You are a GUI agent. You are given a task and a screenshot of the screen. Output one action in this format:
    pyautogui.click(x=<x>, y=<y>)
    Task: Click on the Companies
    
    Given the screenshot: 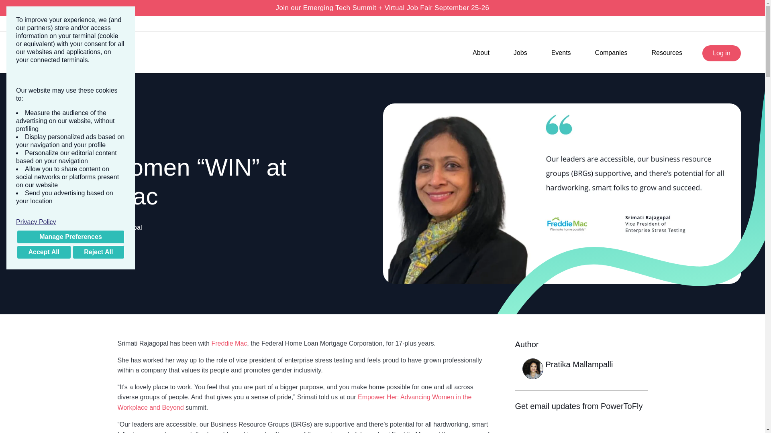 What is the action you would take?
    pyautogui.click(x=611, y=52)
    